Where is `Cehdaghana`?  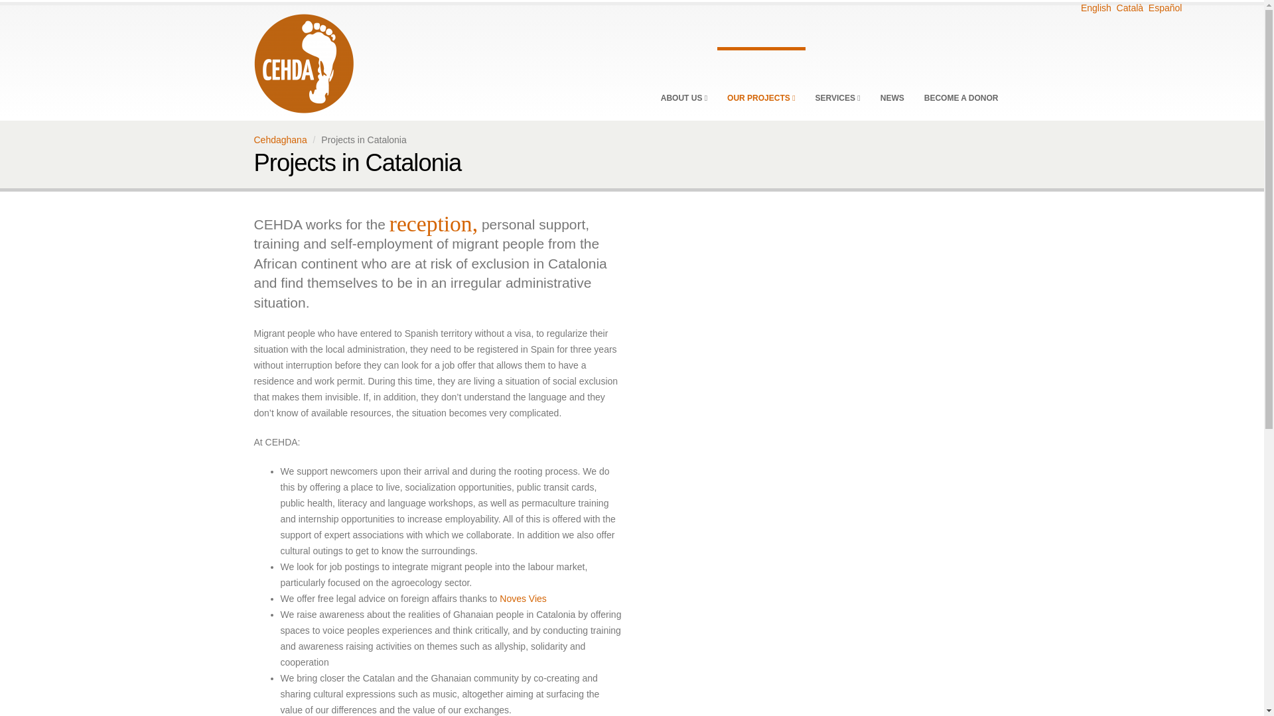
Cehdaghana is located at coordinates (303, 60).